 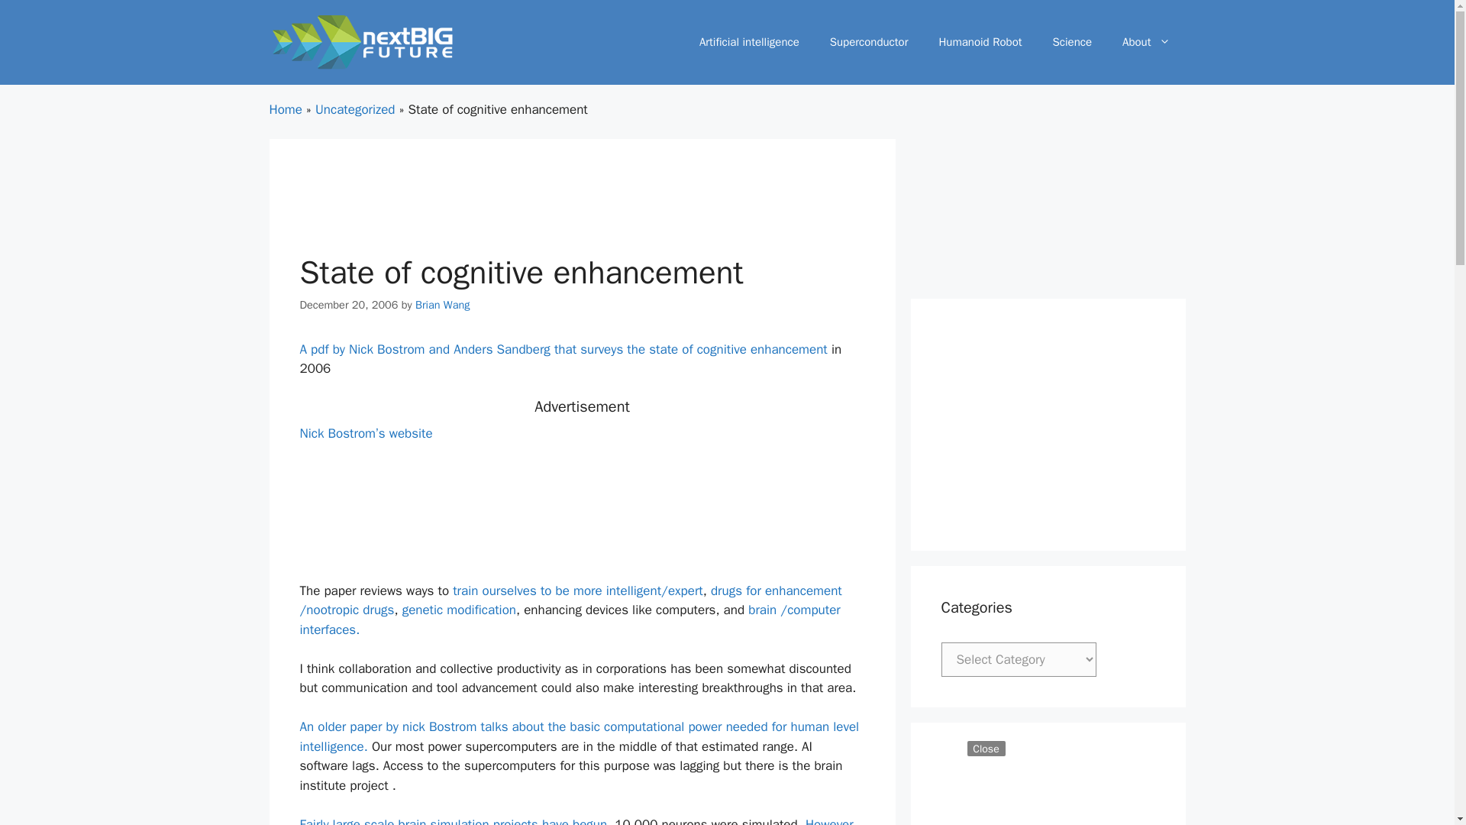 I want to click on About, so click(x=1145, y=41).